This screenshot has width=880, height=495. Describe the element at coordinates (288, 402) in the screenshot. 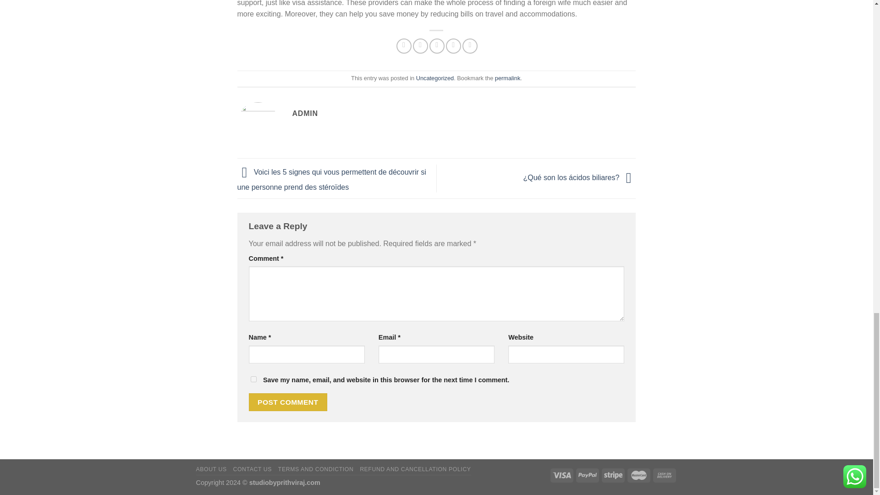

I see `Post Comment` at that location.